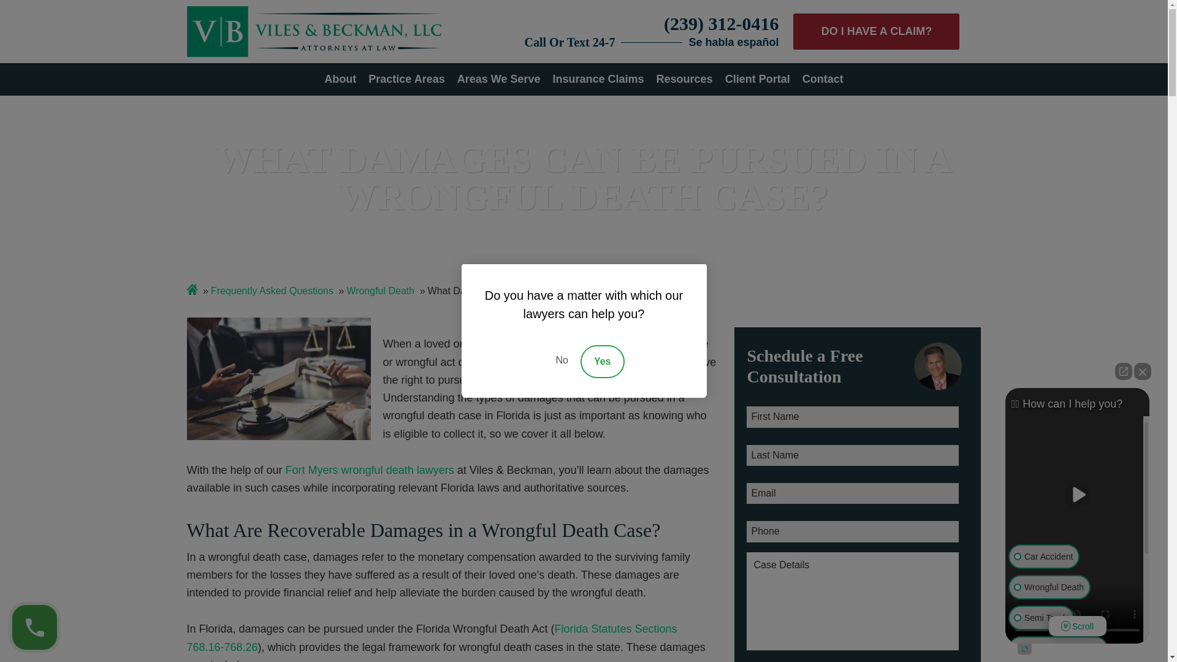  I want to click on About, so click(340, 78).